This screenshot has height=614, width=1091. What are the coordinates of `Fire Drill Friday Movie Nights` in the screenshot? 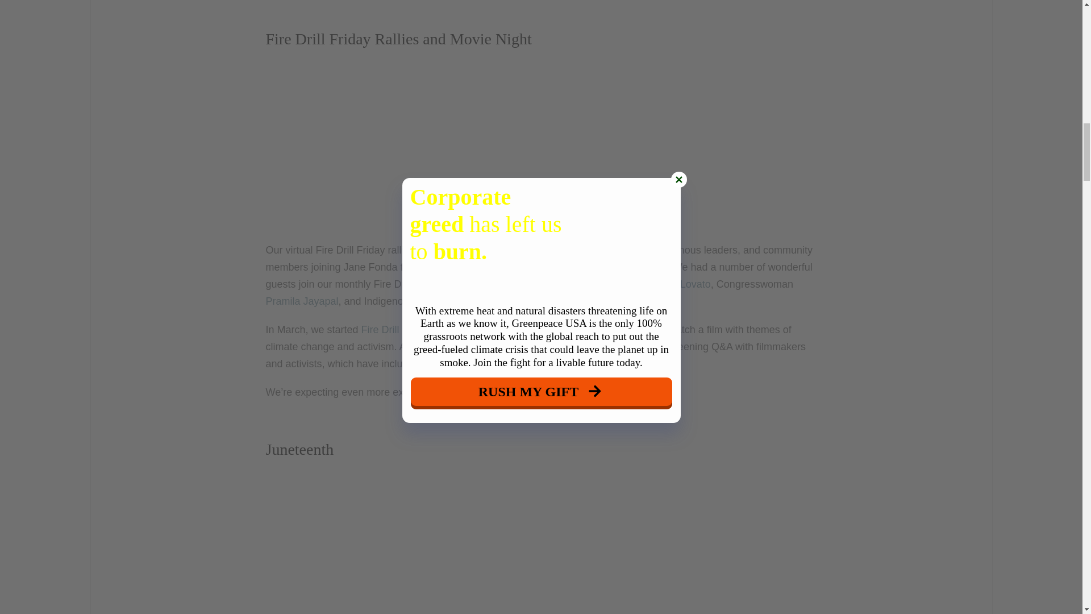 It's located at (427, 330).